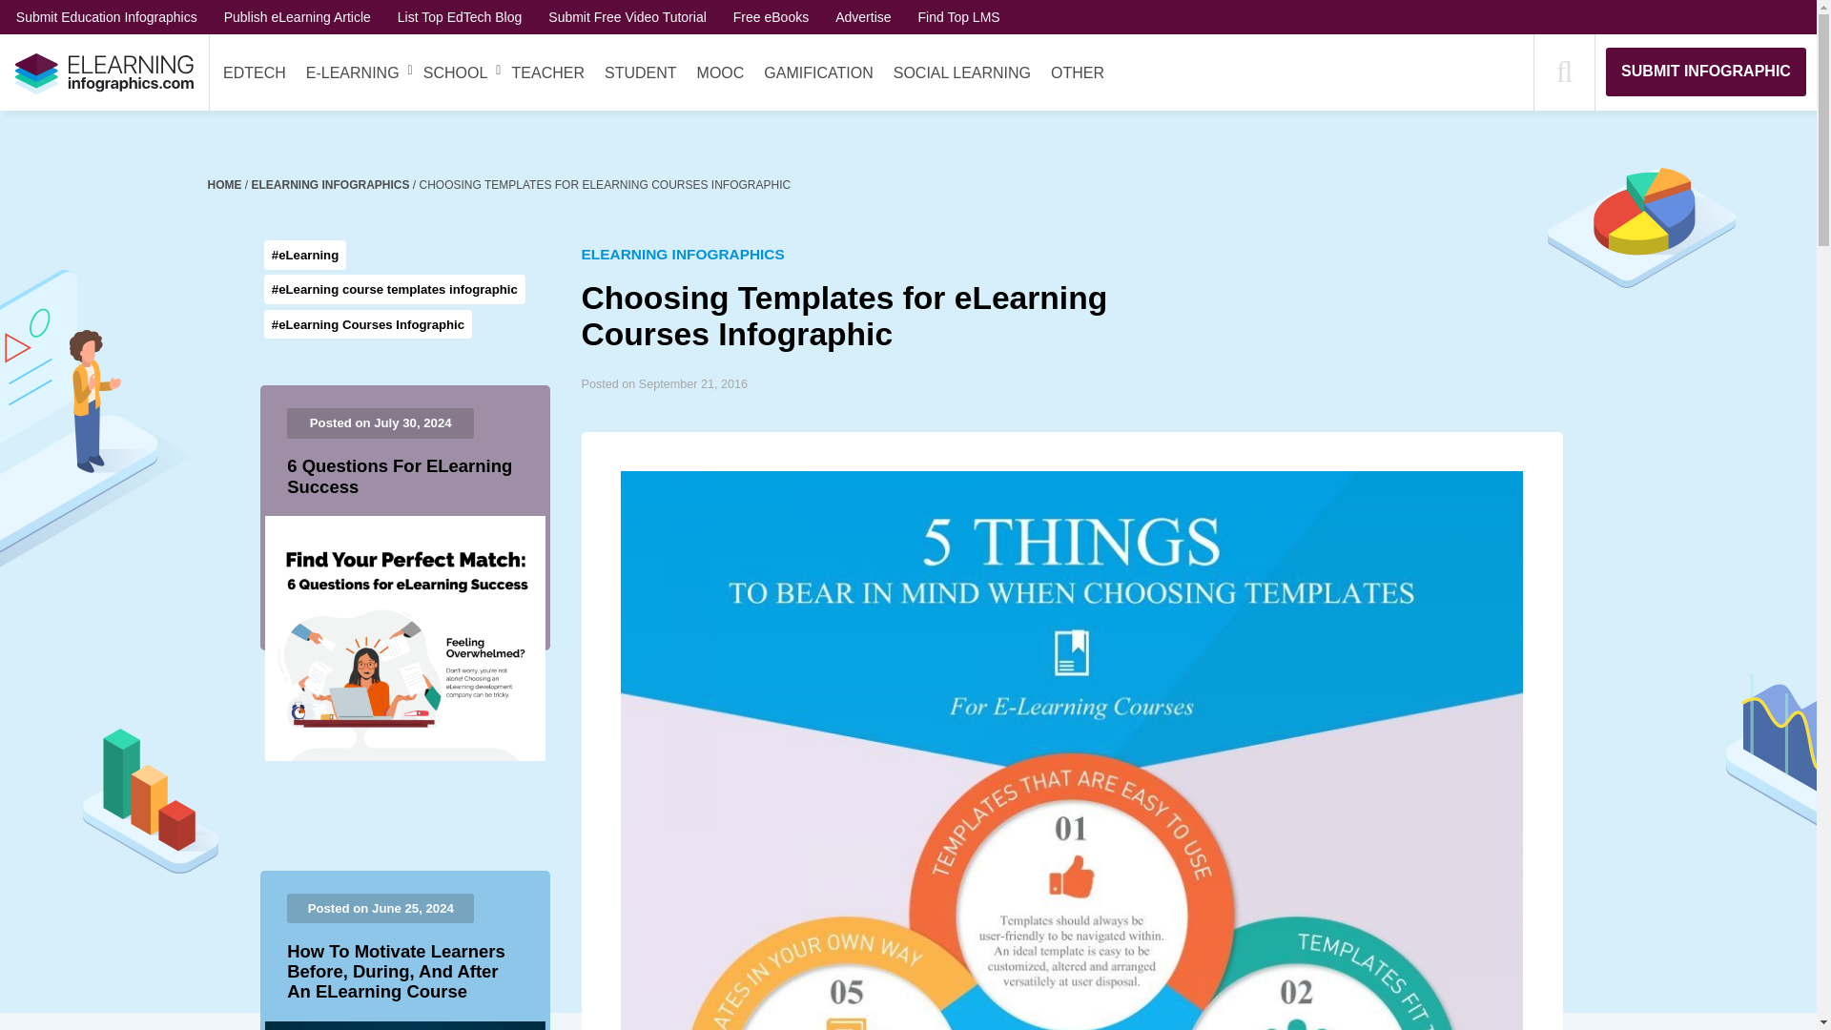 The image size is (1831, 1030). What do you see at coordinates (959, 16) in the screenshot?
I see `Find Top LMS` at bounding box center [959, 16].